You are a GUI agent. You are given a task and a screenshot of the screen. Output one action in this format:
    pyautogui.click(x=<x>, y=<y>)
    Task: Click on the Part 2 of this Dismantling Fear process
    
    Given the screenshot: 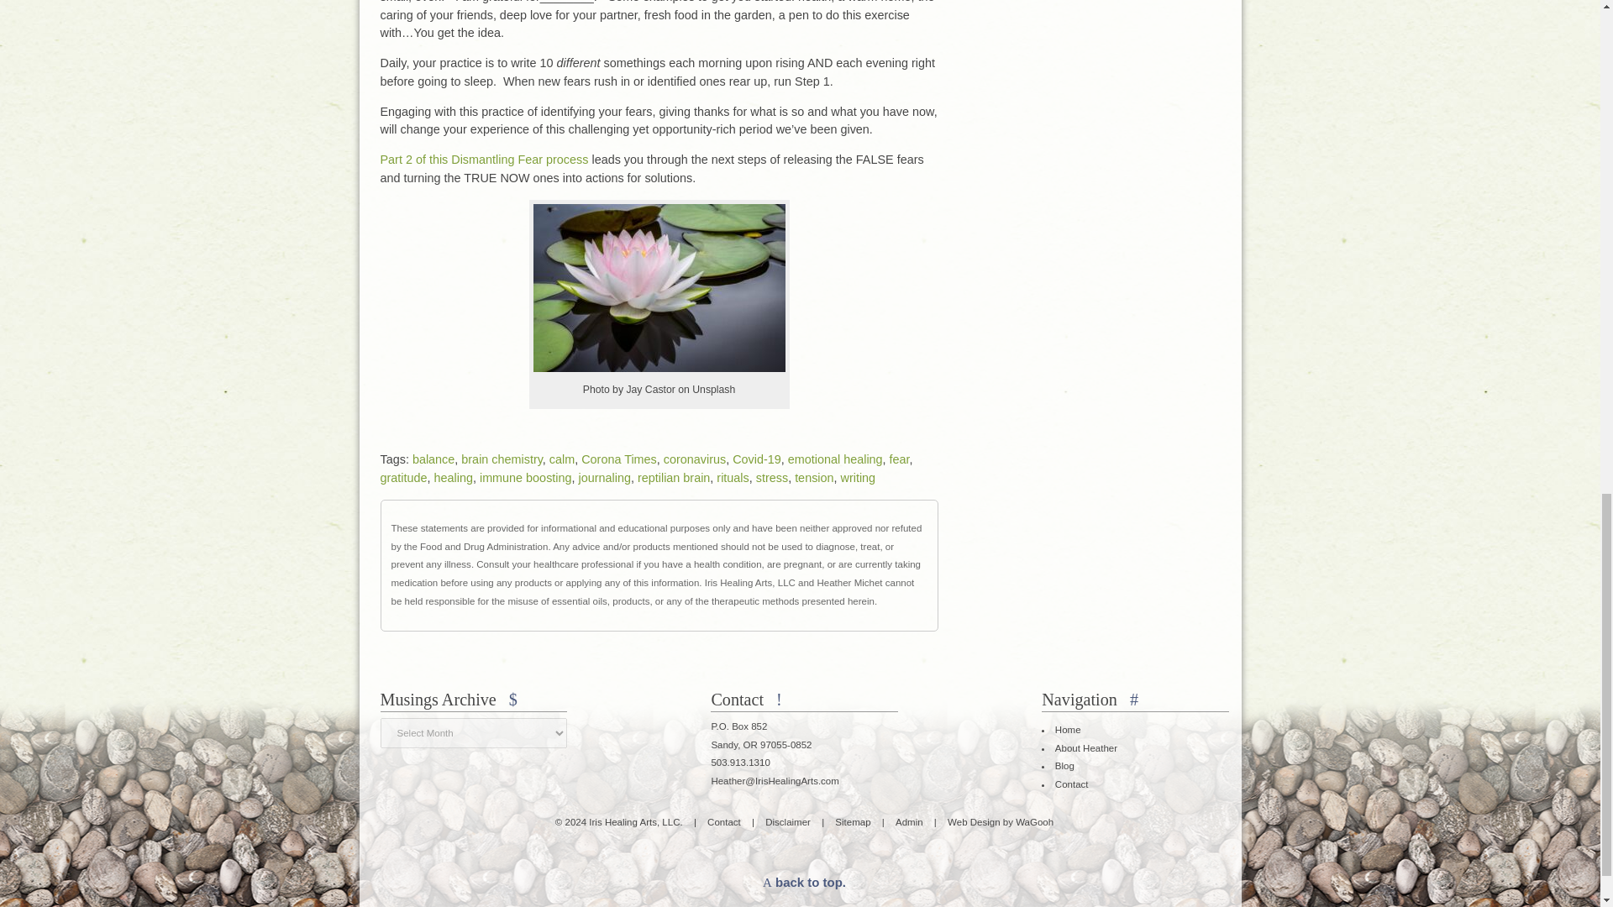 What is the action you would take?
    pyautogui.click(x=484, y=160)
    